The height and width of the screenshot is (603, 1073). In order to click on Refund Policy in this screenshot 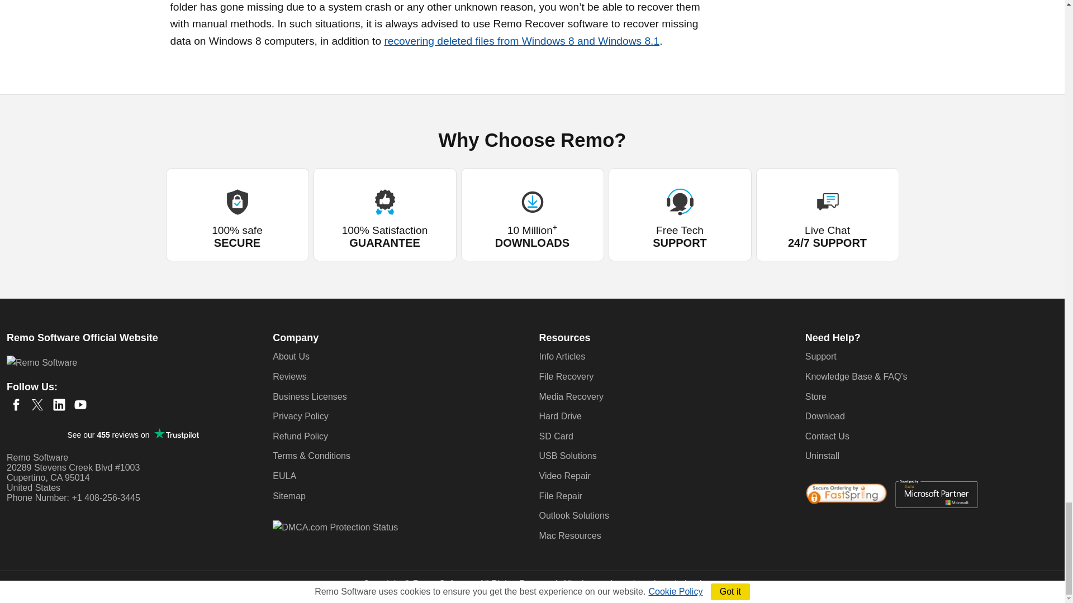, I will do `click(300, 436)`.